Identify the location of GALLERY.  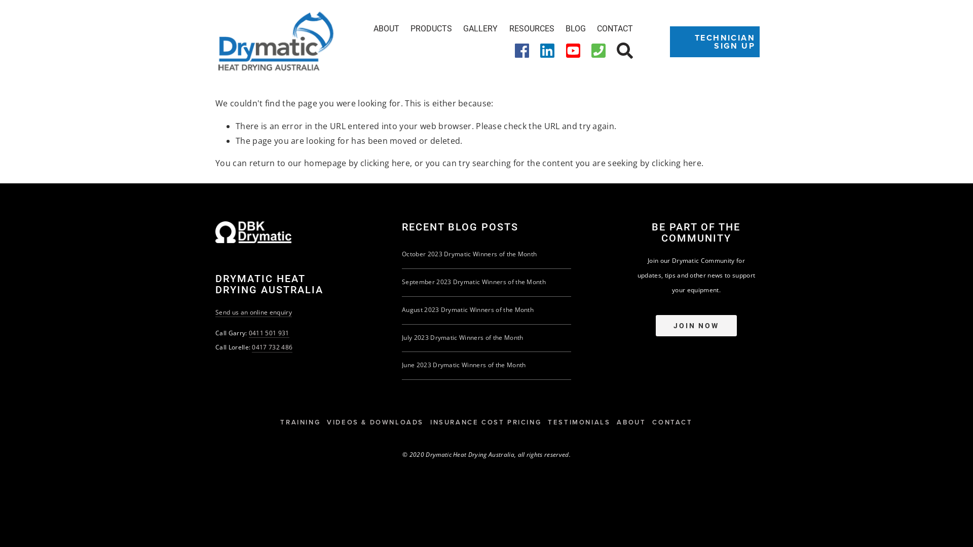
(480, 28).